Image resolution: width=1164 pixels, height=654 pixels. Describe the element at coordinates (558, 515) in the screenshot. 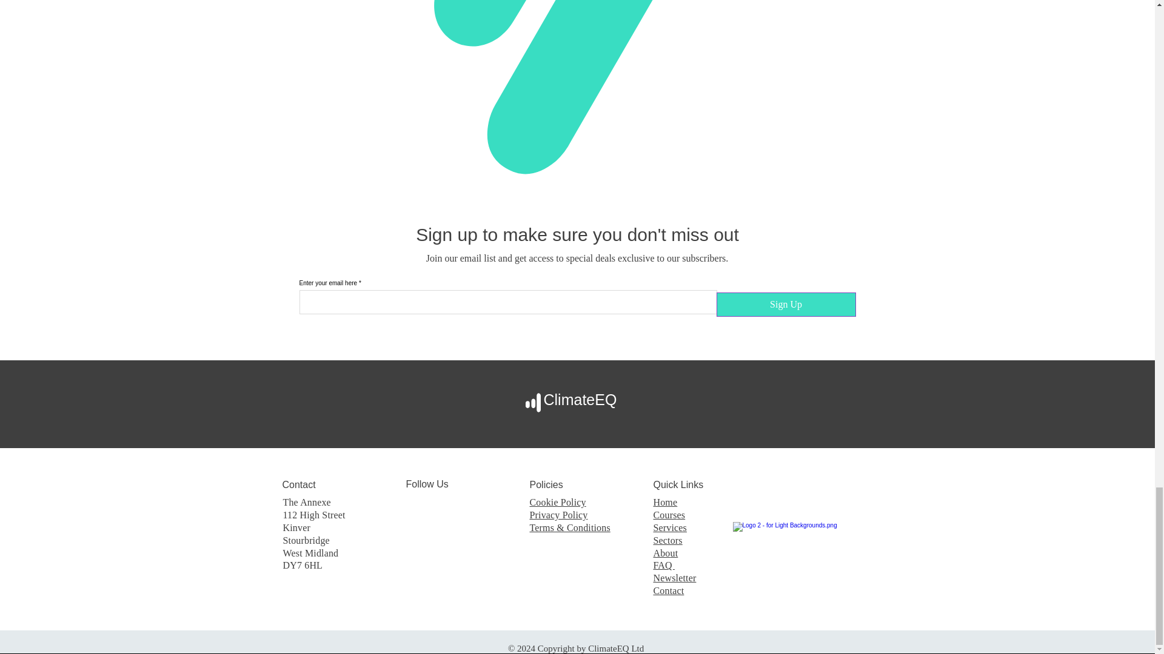

I see `Privacy Policy` at that location.